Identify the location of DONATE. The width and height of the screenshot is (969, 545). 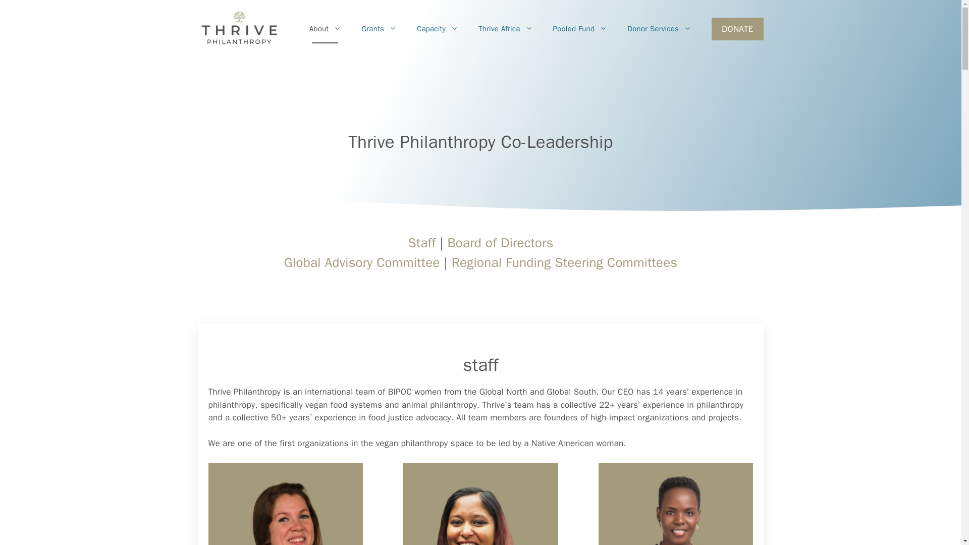
(737, 29).